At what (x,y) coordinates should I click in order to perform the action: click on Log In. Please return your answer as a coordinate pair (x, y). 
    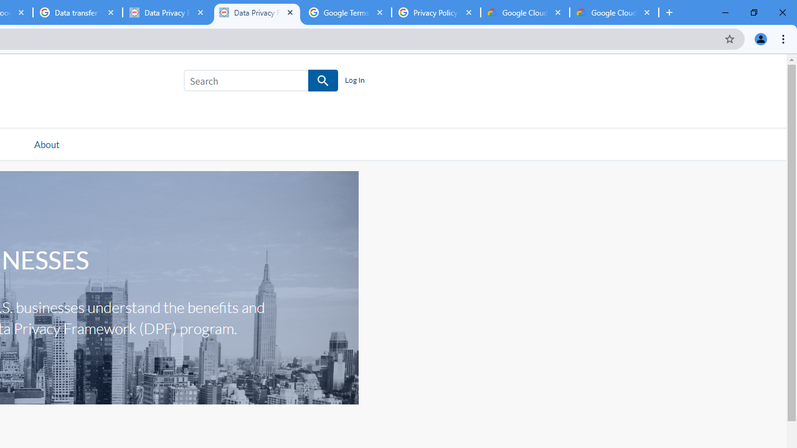
    Looking at the image, I should click on (354, 81).